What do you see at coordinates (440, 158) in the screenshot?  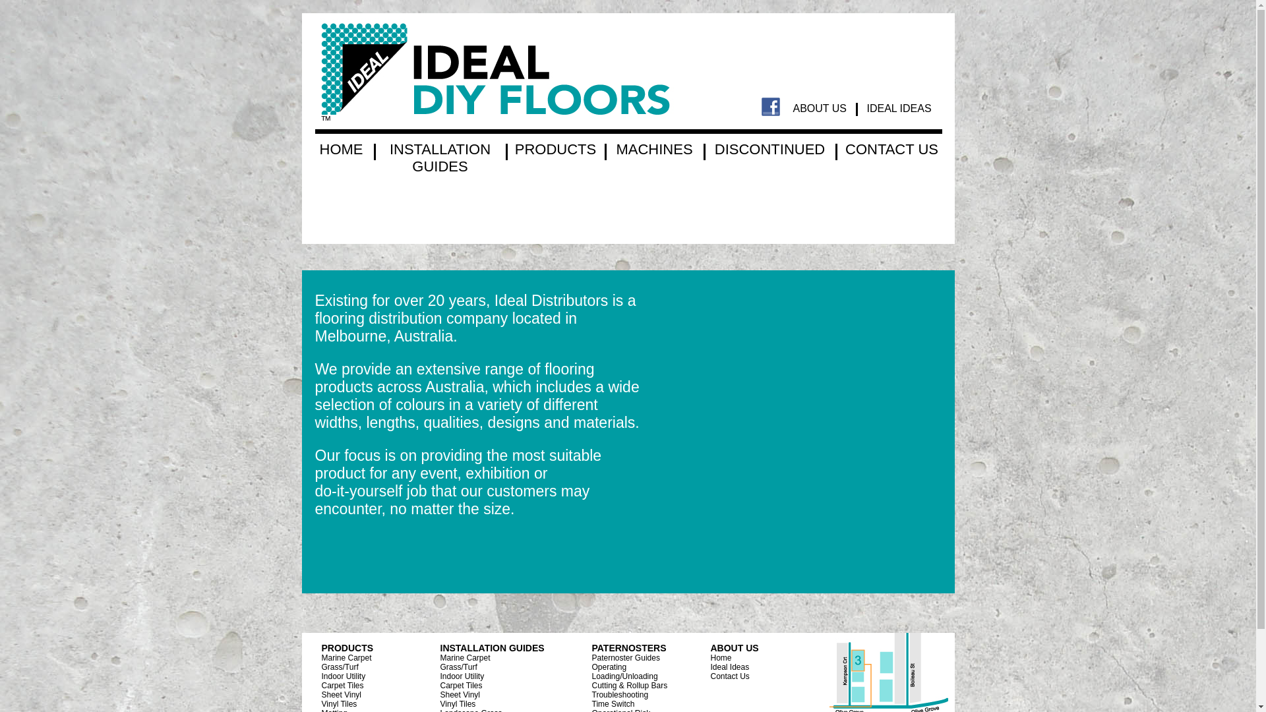 I see `INSTALLATION GUIDES` at bounding box center [440, 158].